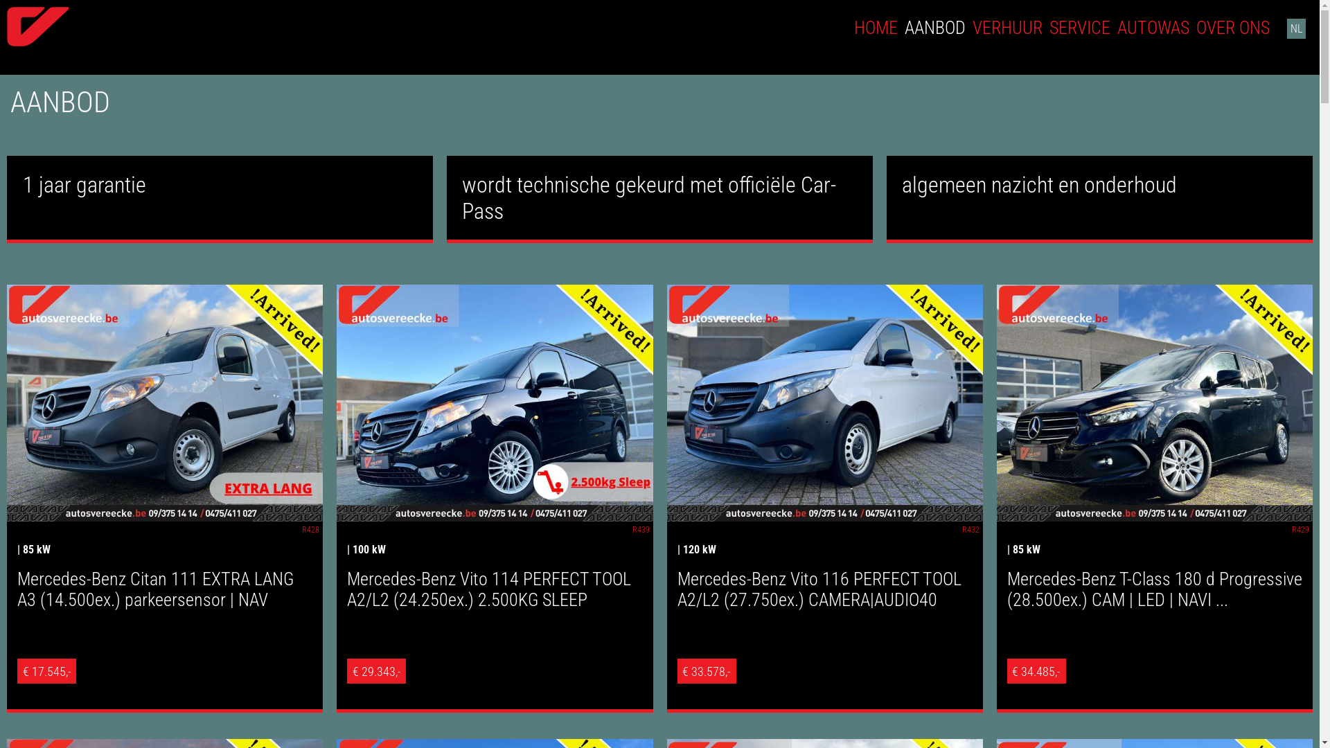  What do you see at coordinates (640, 530) in the screenshot?
I see `R439` at bounding box center [640, 530].